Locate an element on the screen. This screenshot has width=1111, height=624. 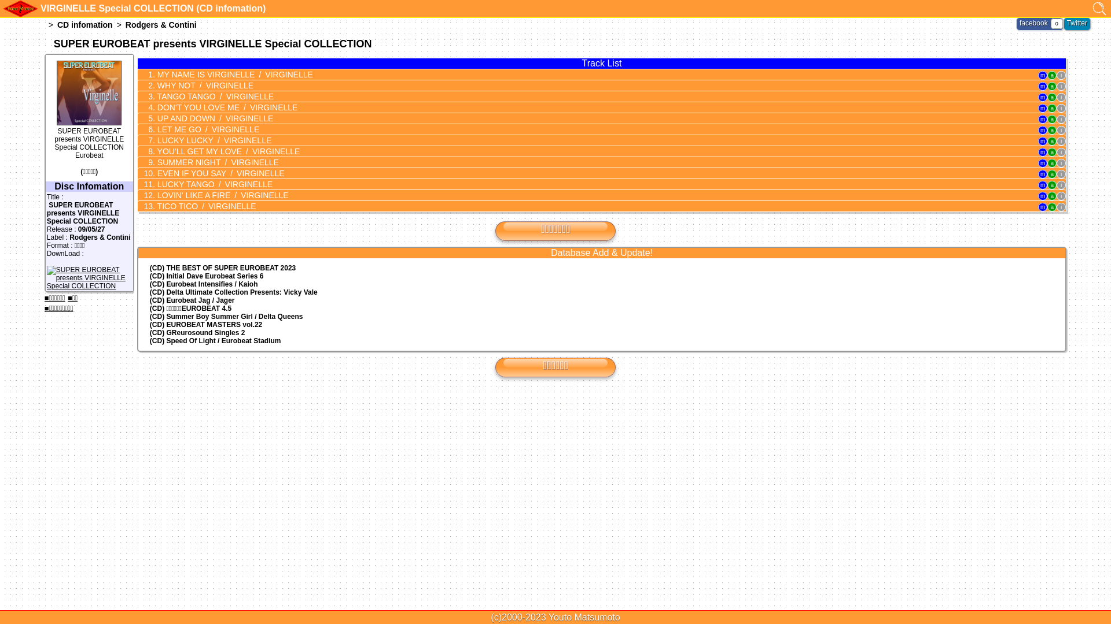
facebook is located at coordinates (1033, 23).